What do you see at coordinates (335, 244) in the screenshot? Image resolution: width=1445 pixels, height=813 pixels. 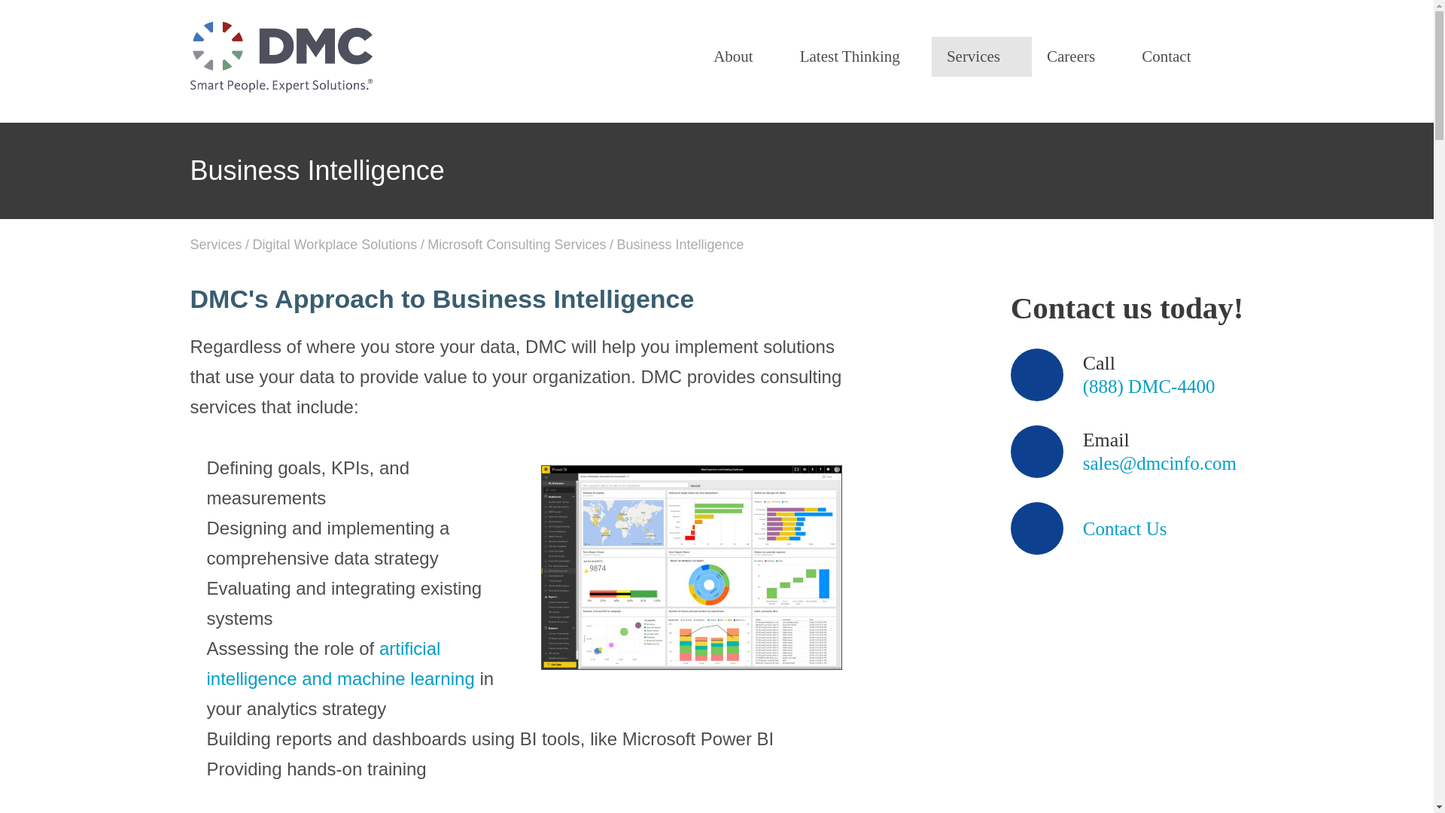 I see `Digital Workplace Solutions` at bounding box center [335, 244].